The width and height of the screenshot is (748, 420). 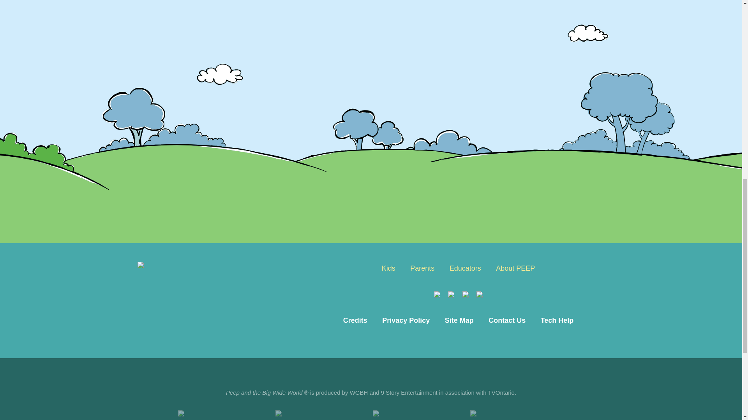 I want to click on Site Map, so click(x=459, y=320).